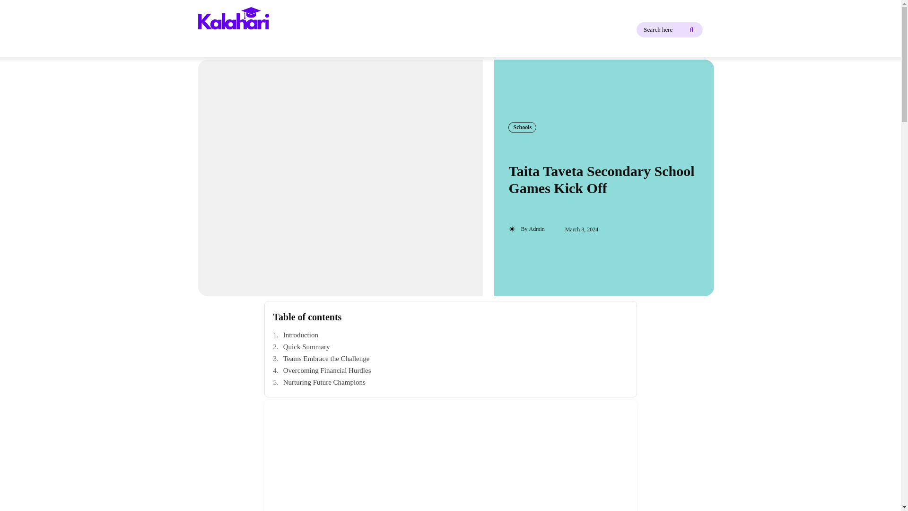 The image size is (908, 511). What do you see at coordinates (522, 127) in the screenshot?
I see `Schools` at bounding box center [522, 127].